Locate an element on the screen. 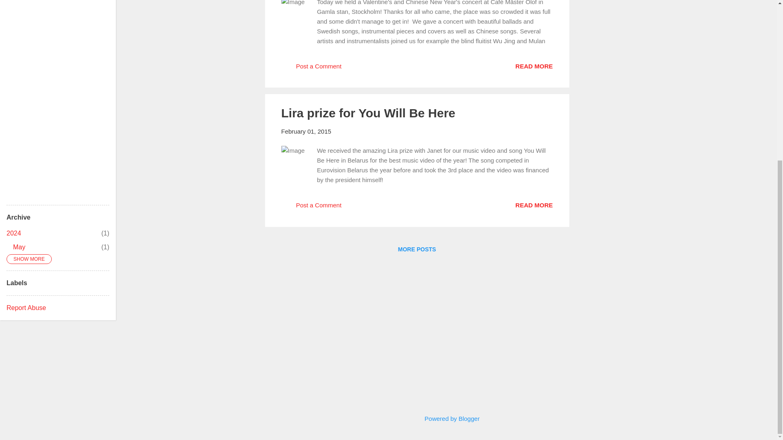 This screenshot has width=783, height=440. READ MORE is located at coordinates (534, 205).